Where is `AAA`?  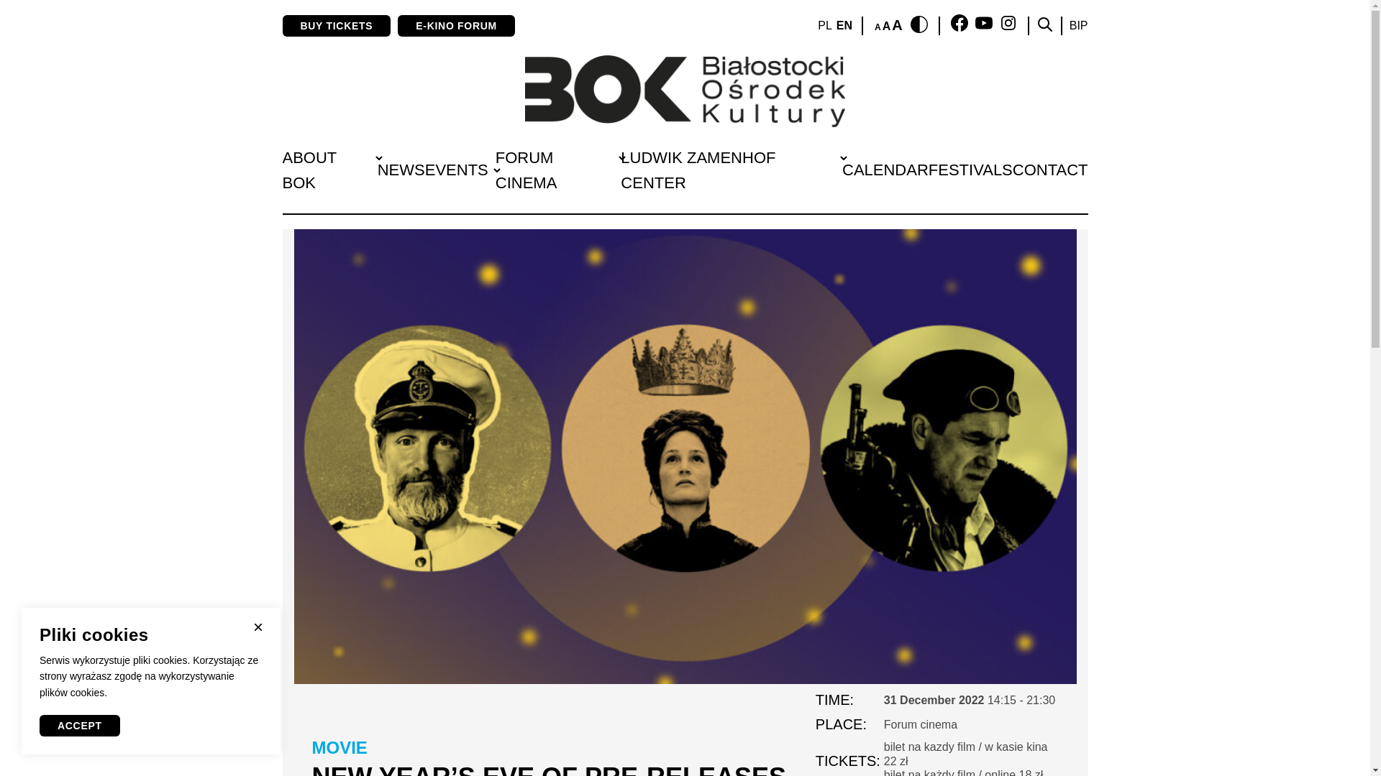
AAA is located at coordinates (888, 25).